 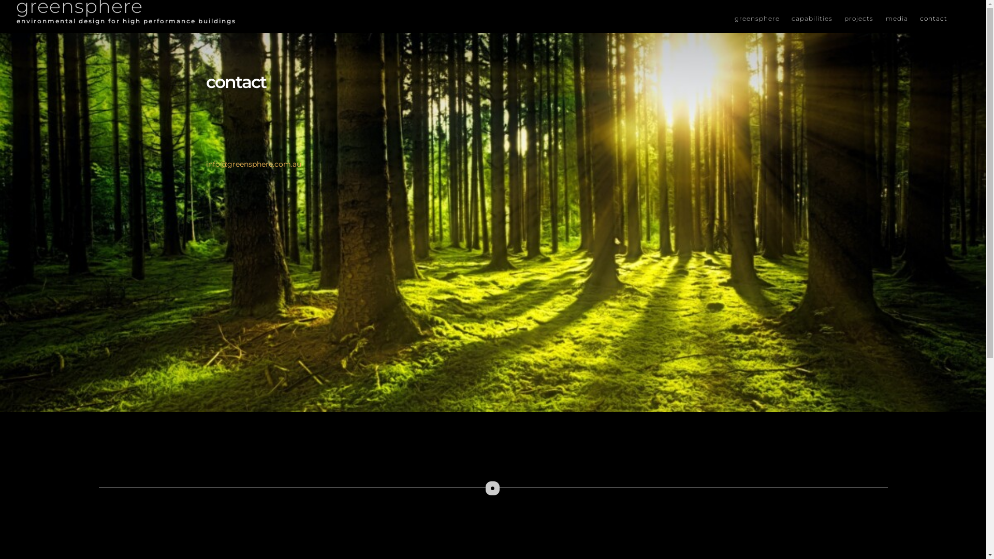 What do you see at coordinates (938, 19) in the screenshot?
I see `contact` at bounding box center [938, 19].